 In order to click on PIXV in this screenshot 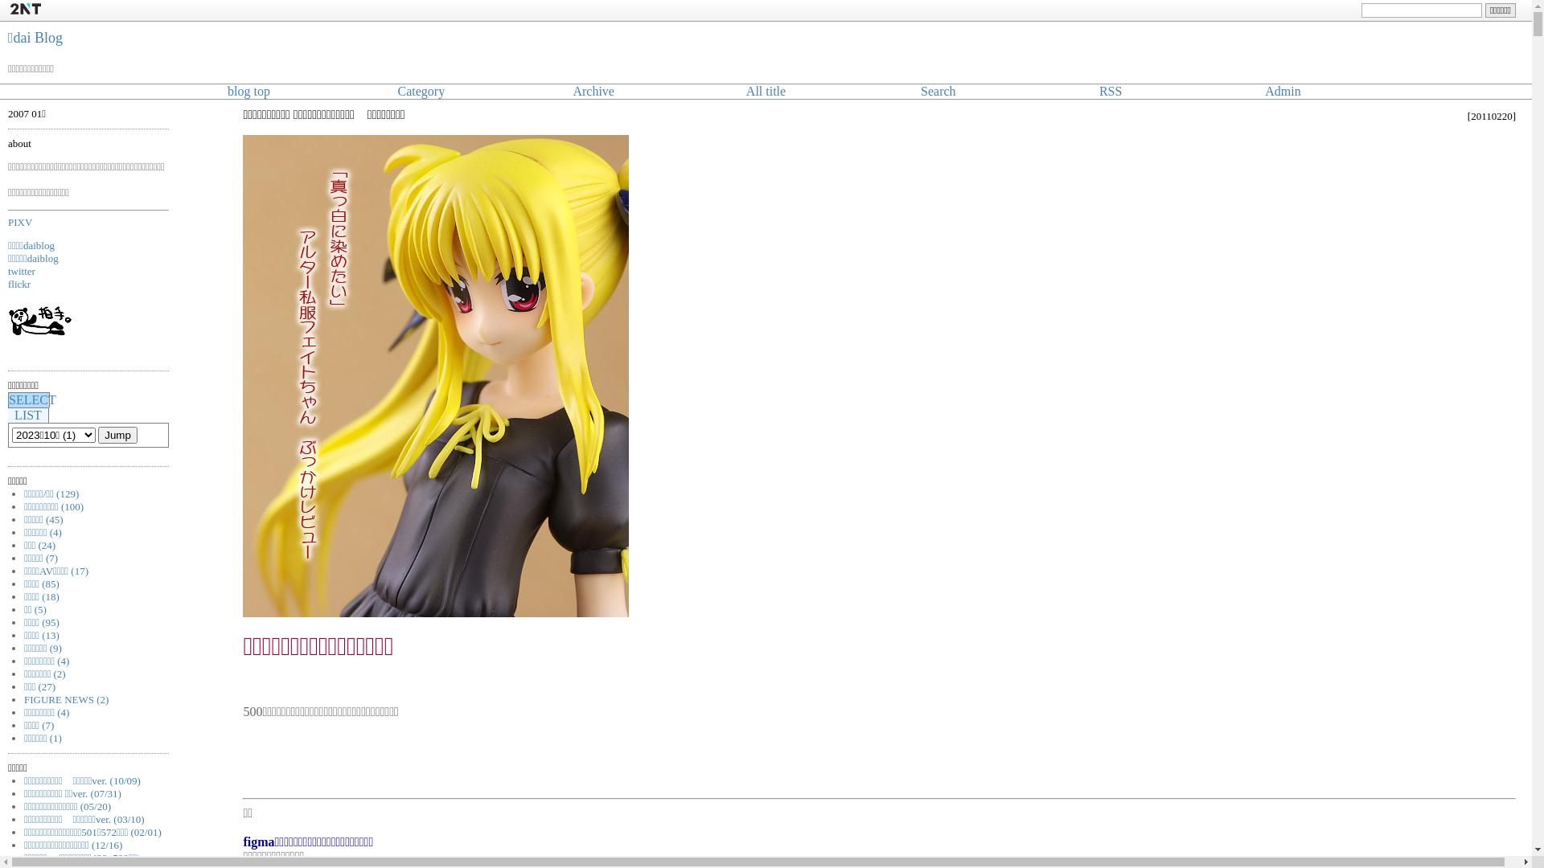, I will do `click(20, 222)`.